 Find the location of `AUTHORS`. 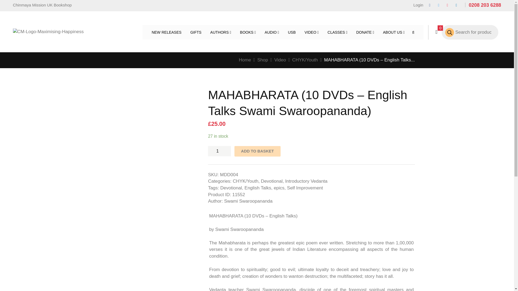

AUTHORS is located at coordinates (220, 32).